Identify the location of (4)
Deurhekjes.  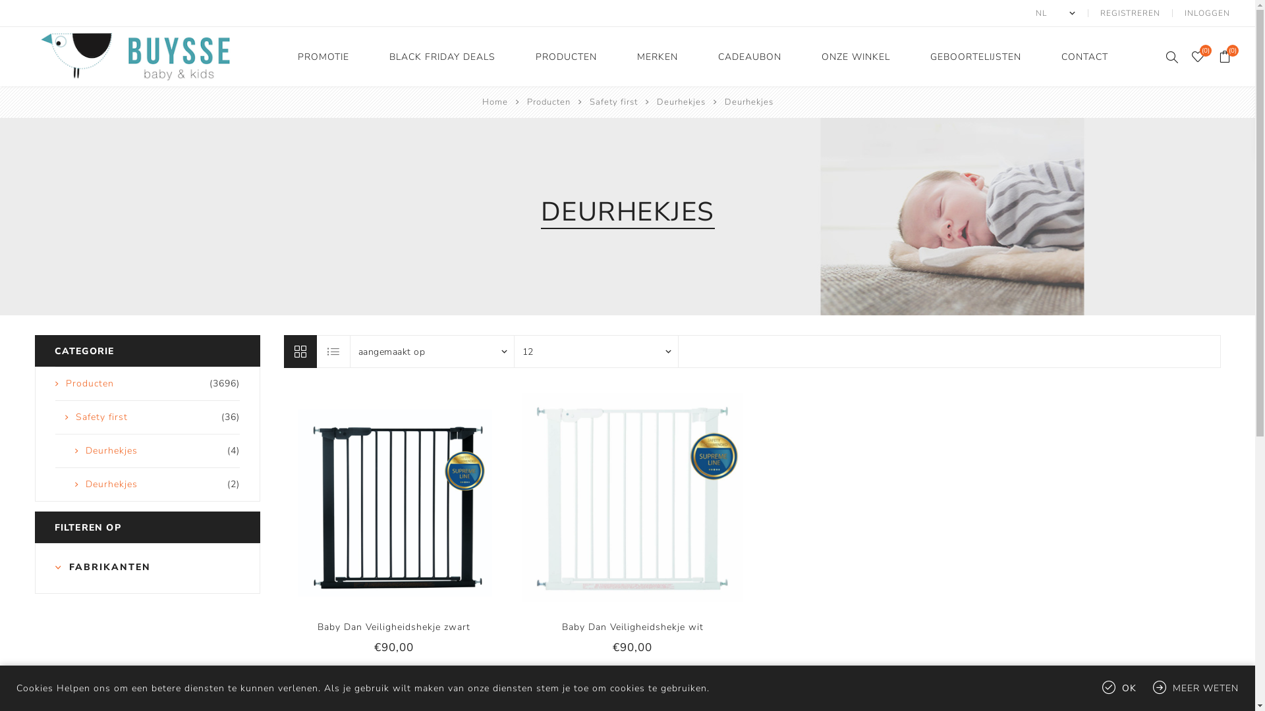
(148, 451).